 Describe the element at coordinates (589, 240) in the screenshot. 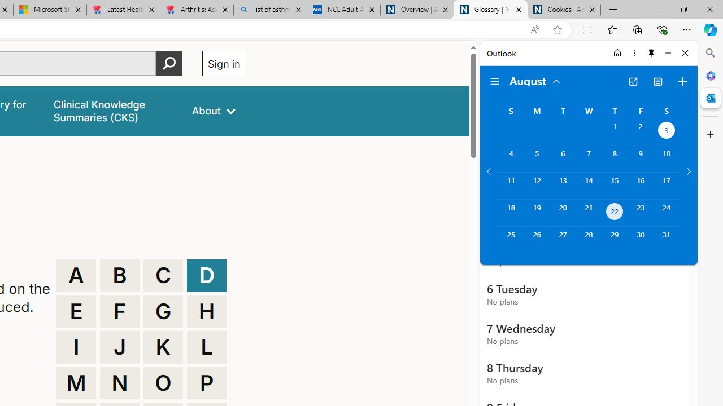

I see `Wednesday, August 28, 2024. ` at that location.